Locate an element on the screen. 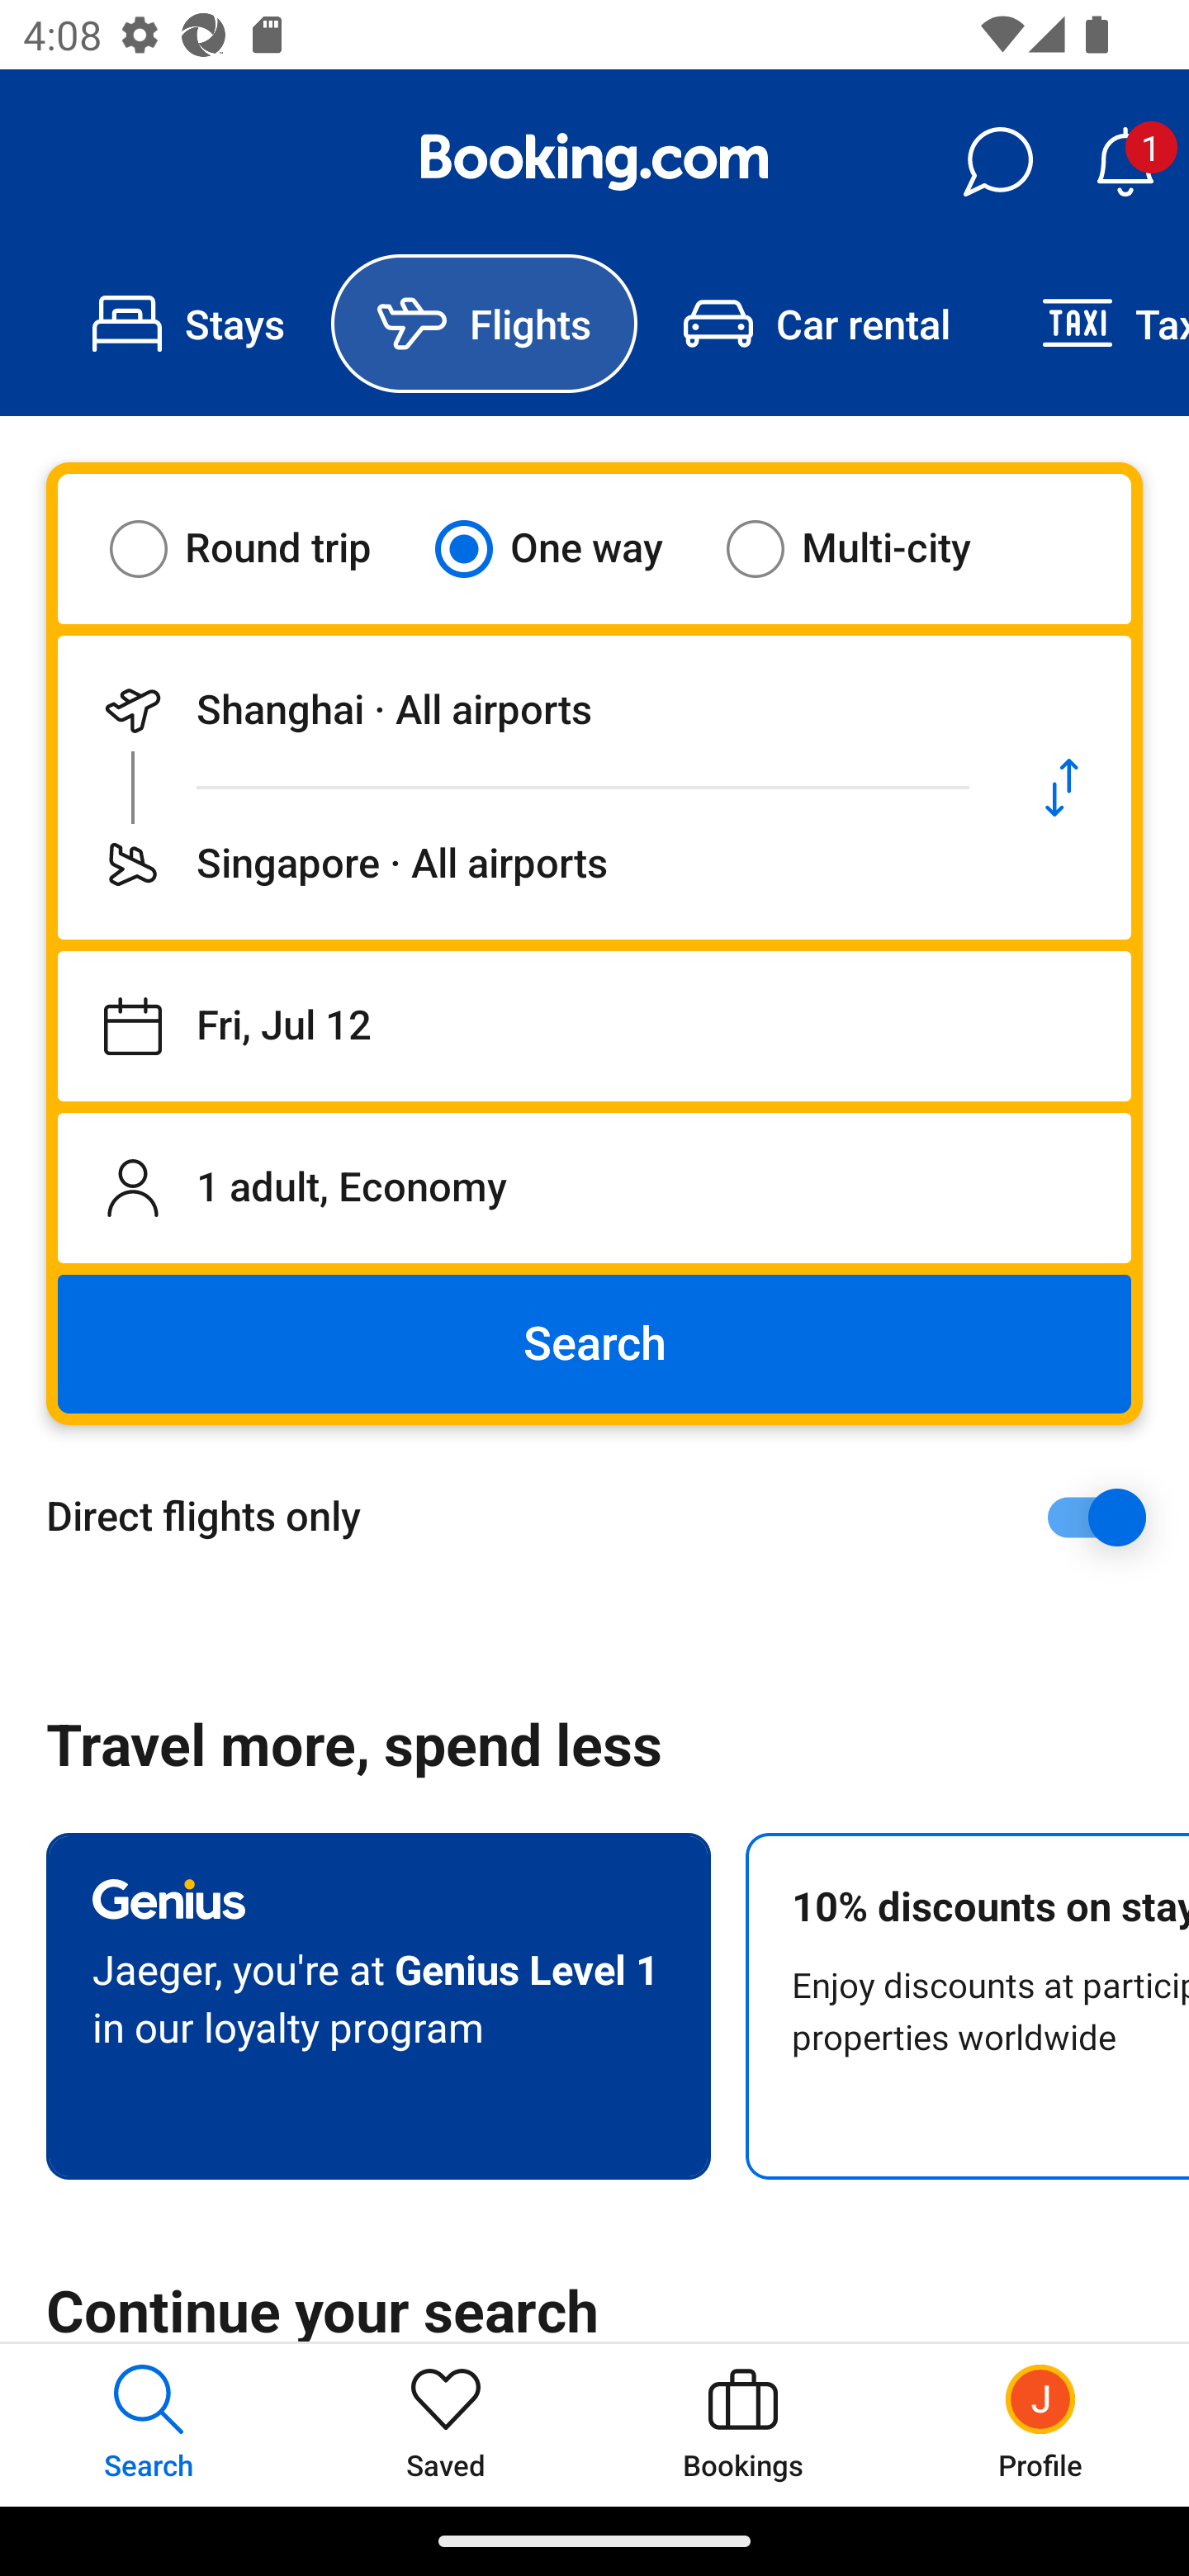 Image resolution: width=1189 pixels, height=2576 pixels. Swap departure location and destination is located at coordinates (1062, 788).